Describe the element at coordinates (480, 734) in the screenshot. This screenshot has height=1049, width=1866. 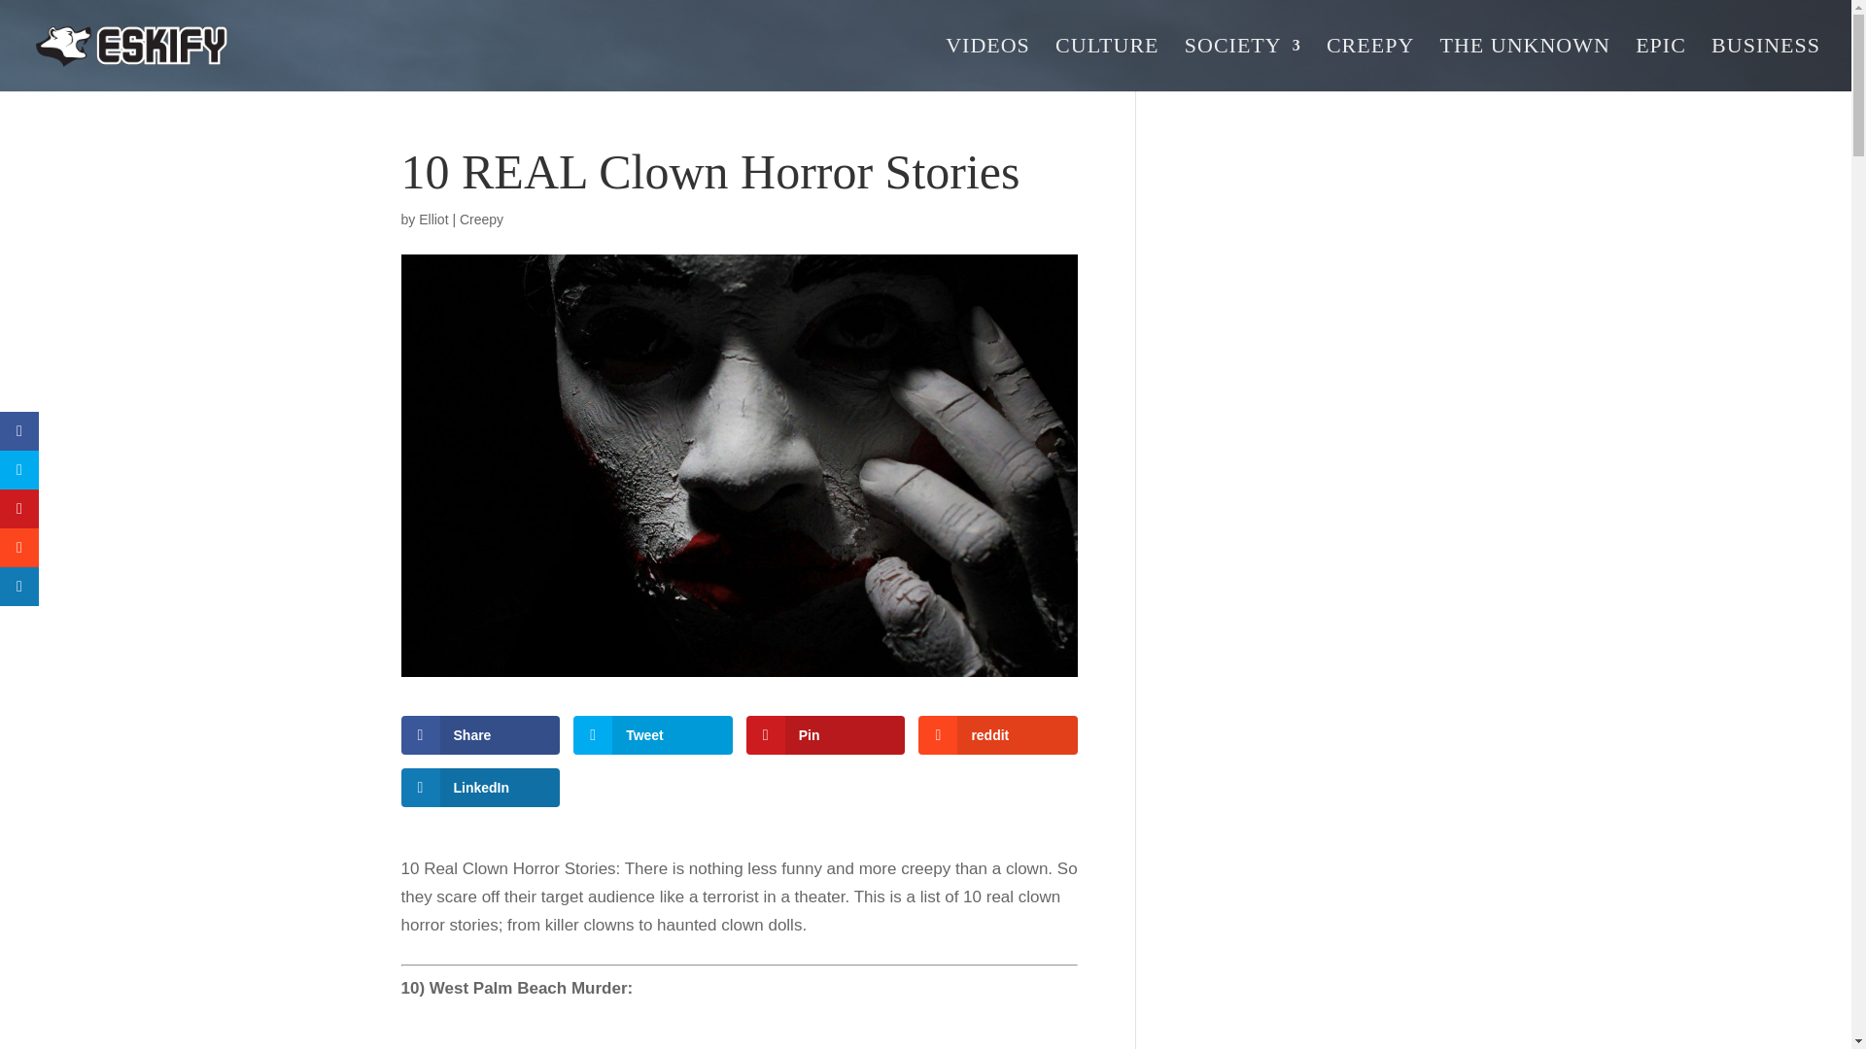
I see `Share` at that location.